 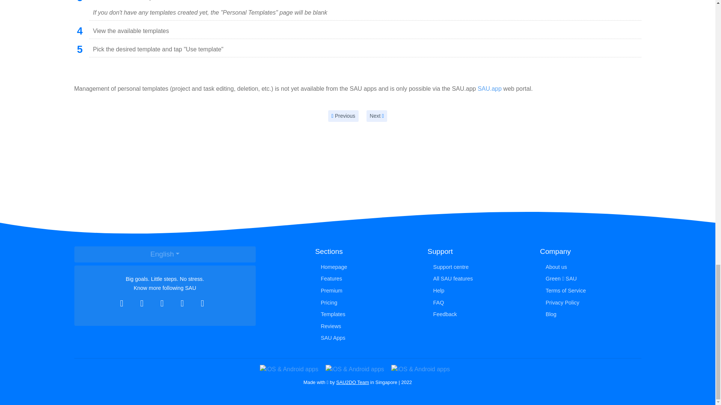 I want to click on About us, so click(x=590, y=267).